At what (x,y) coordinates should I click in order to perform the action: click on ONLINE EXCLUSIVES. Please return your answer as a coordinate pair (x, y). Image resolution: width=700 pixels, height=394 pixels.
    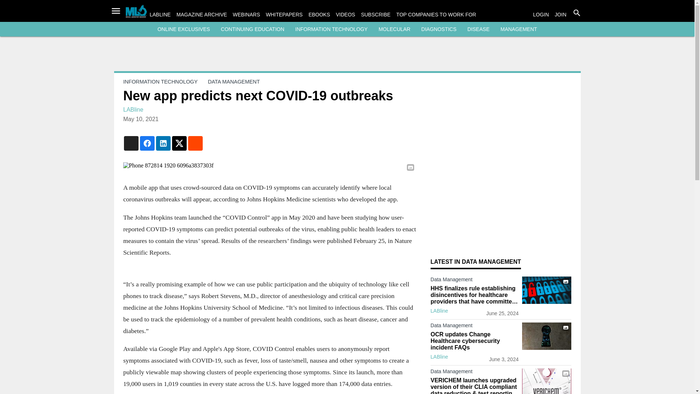
    Looking at the image, I should click on (184, 29).